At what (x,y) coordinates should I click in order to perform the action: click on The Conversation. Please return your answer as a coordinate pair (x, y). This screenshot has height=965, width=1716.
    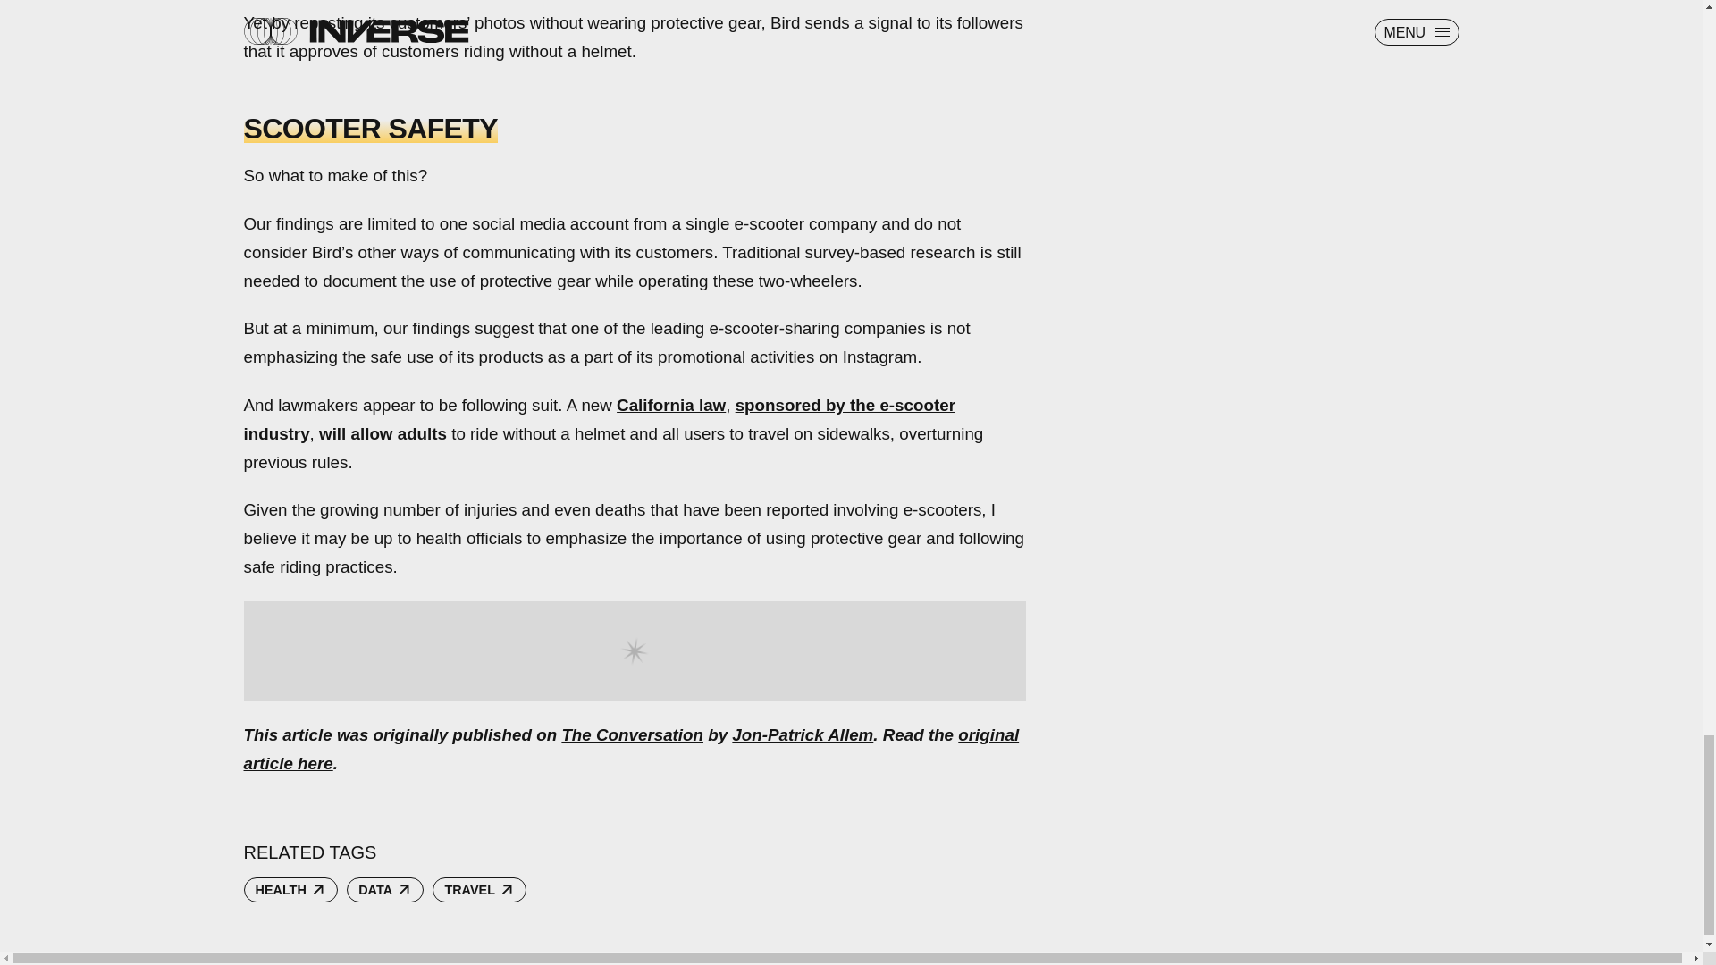
    Looking at the image, I should click on (632, 734).